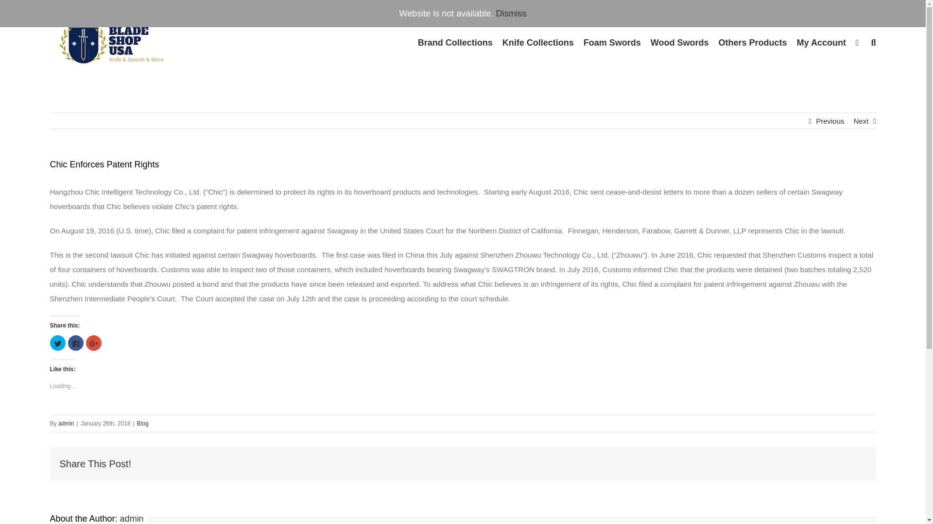 The image size is (933, 524). Describe the element at coordinates (76, 343) in the screenshot. I see `Click to share on Facebook` at that location.